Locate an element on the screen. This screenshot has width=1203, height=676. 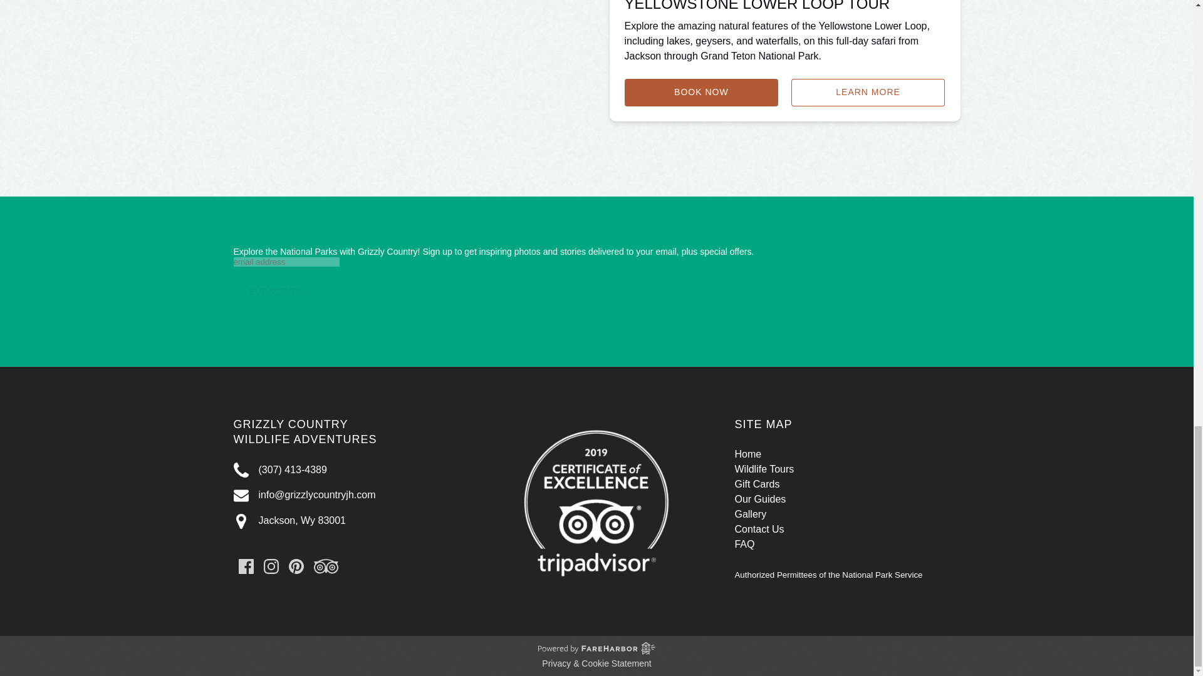
Phone is located at coordinates (241, 469).